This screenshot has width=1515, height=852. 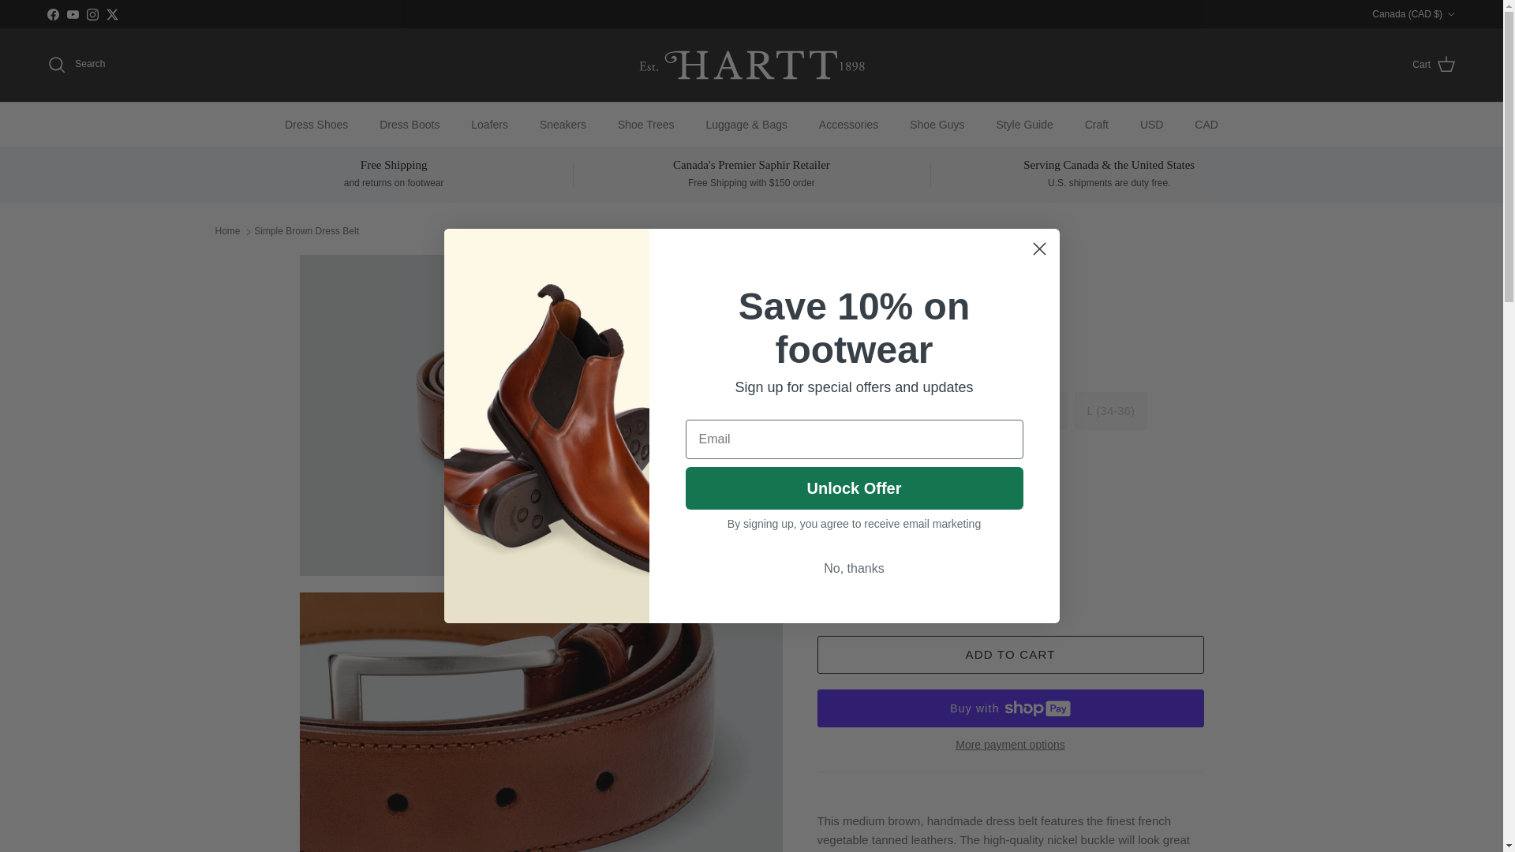 What do you see at coordinates (882, 585) in the screenshot?
I see `1` at bounding box center [882, 585].